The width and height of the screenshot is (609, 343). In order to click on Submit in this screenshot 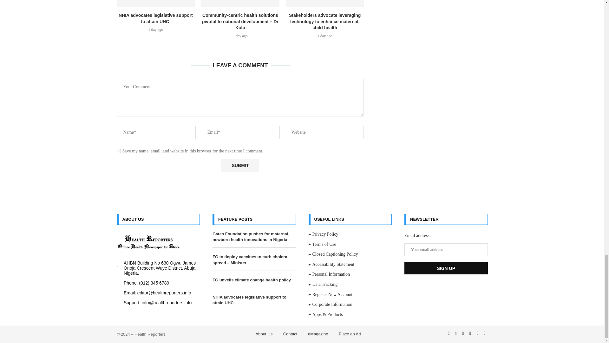, I will do `click(240, 166)`.